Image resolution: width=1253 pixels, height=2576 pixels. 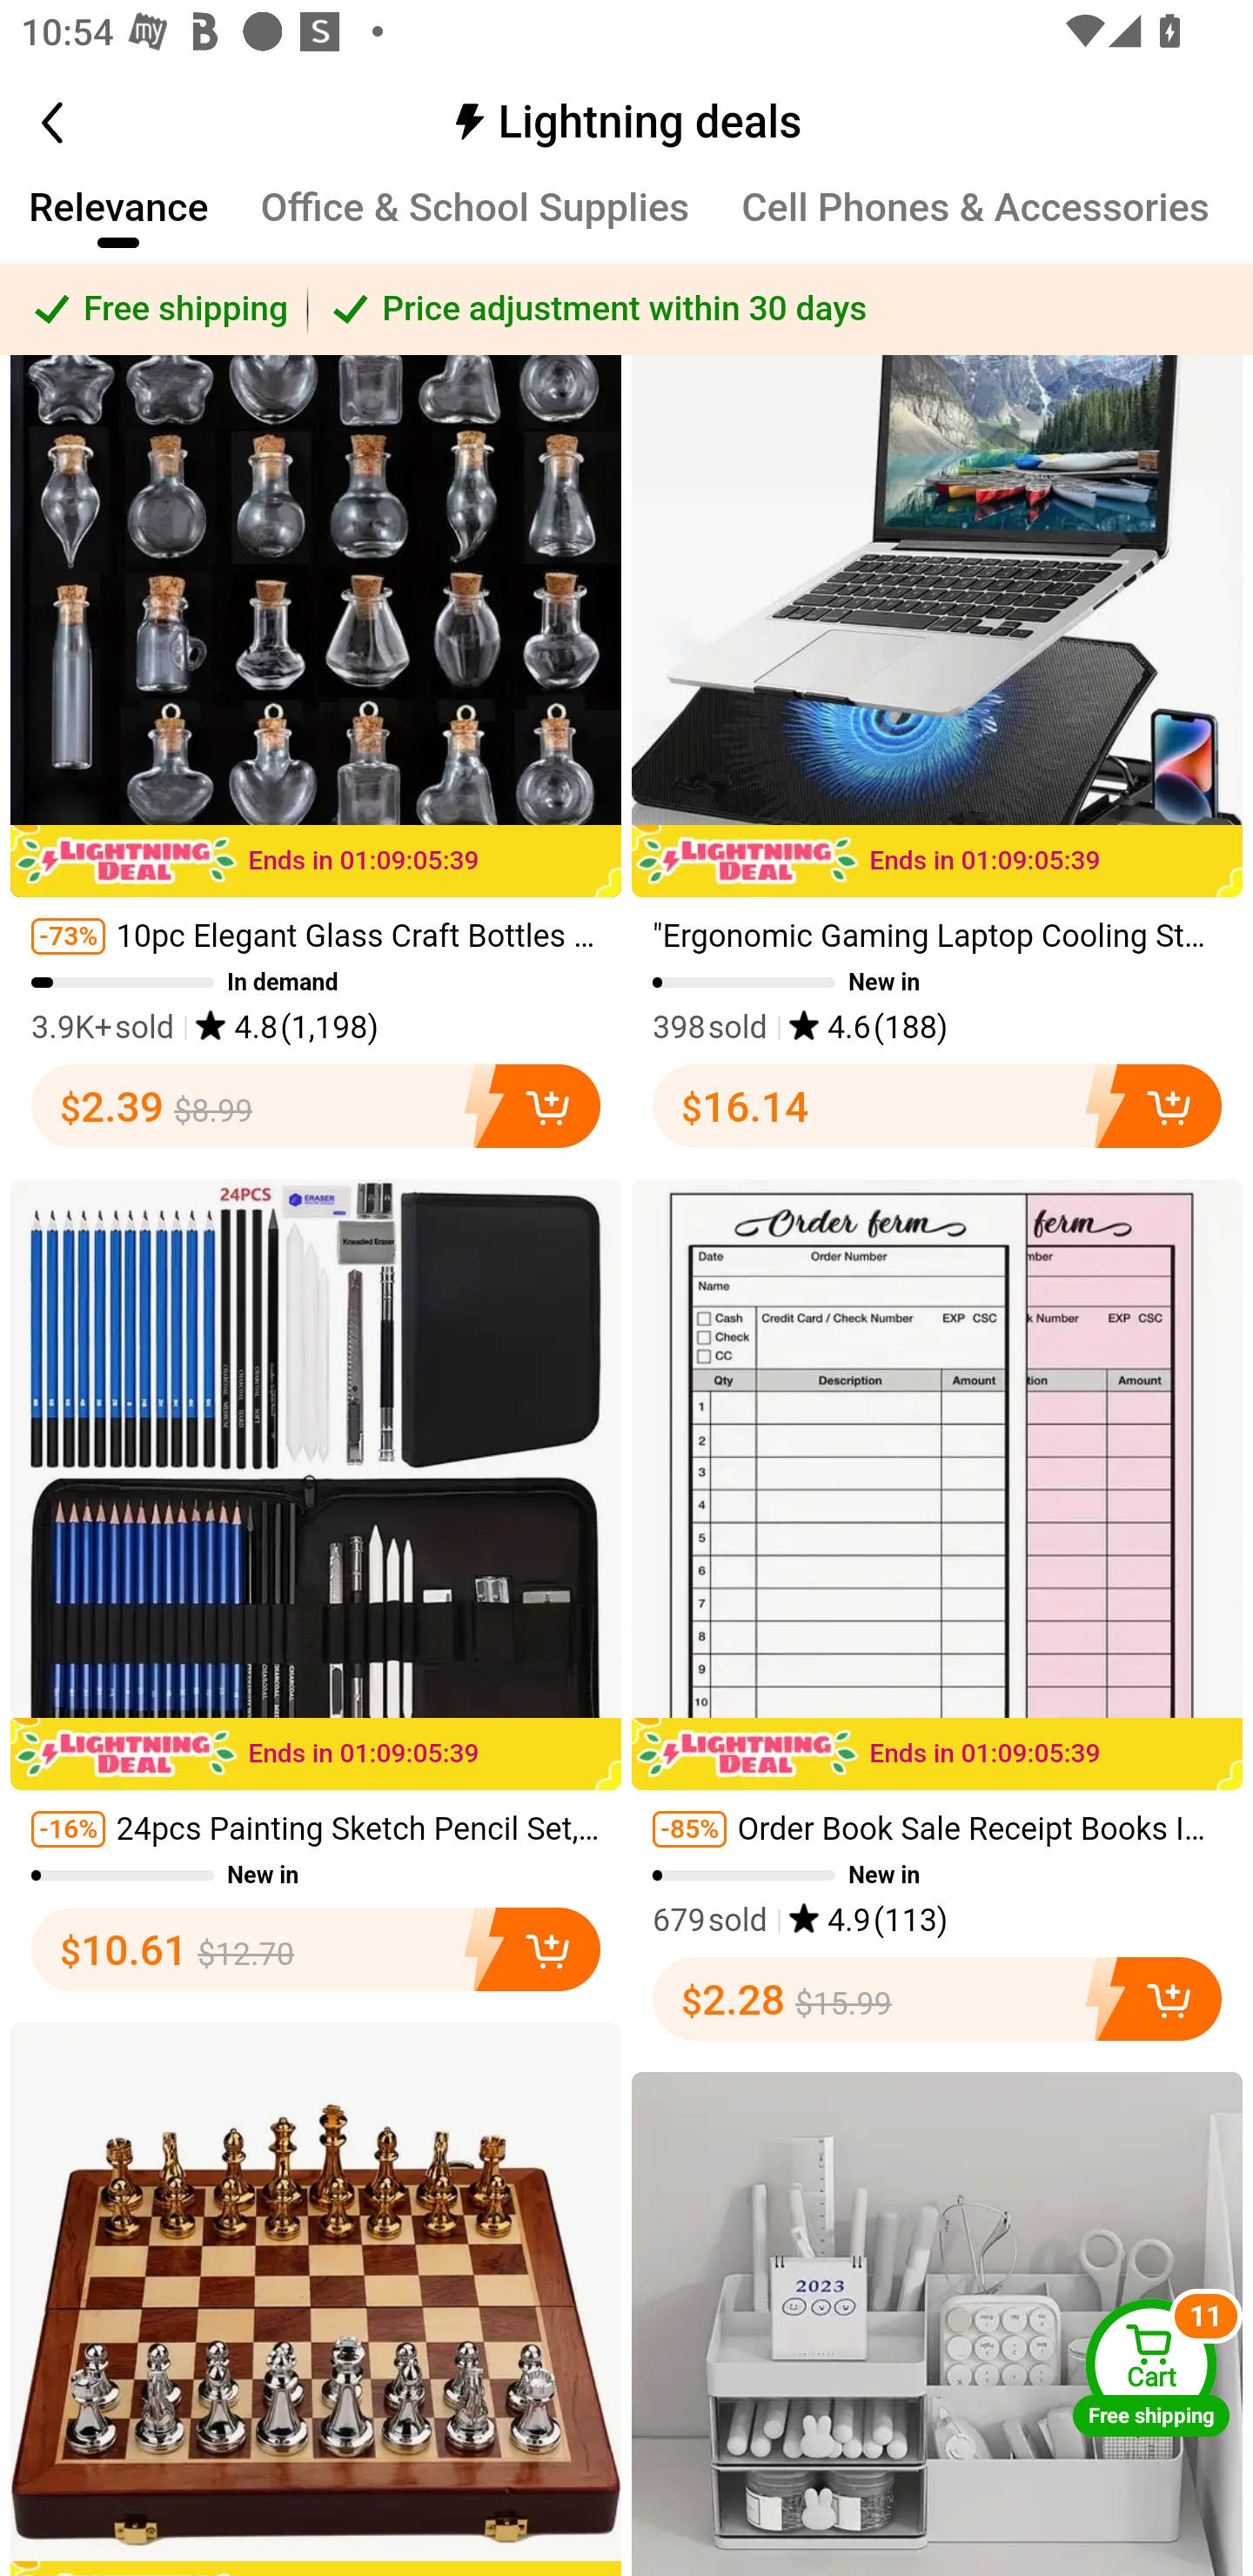 I want to click on Cell Phones & Accessories, so click(x=976, y=223).